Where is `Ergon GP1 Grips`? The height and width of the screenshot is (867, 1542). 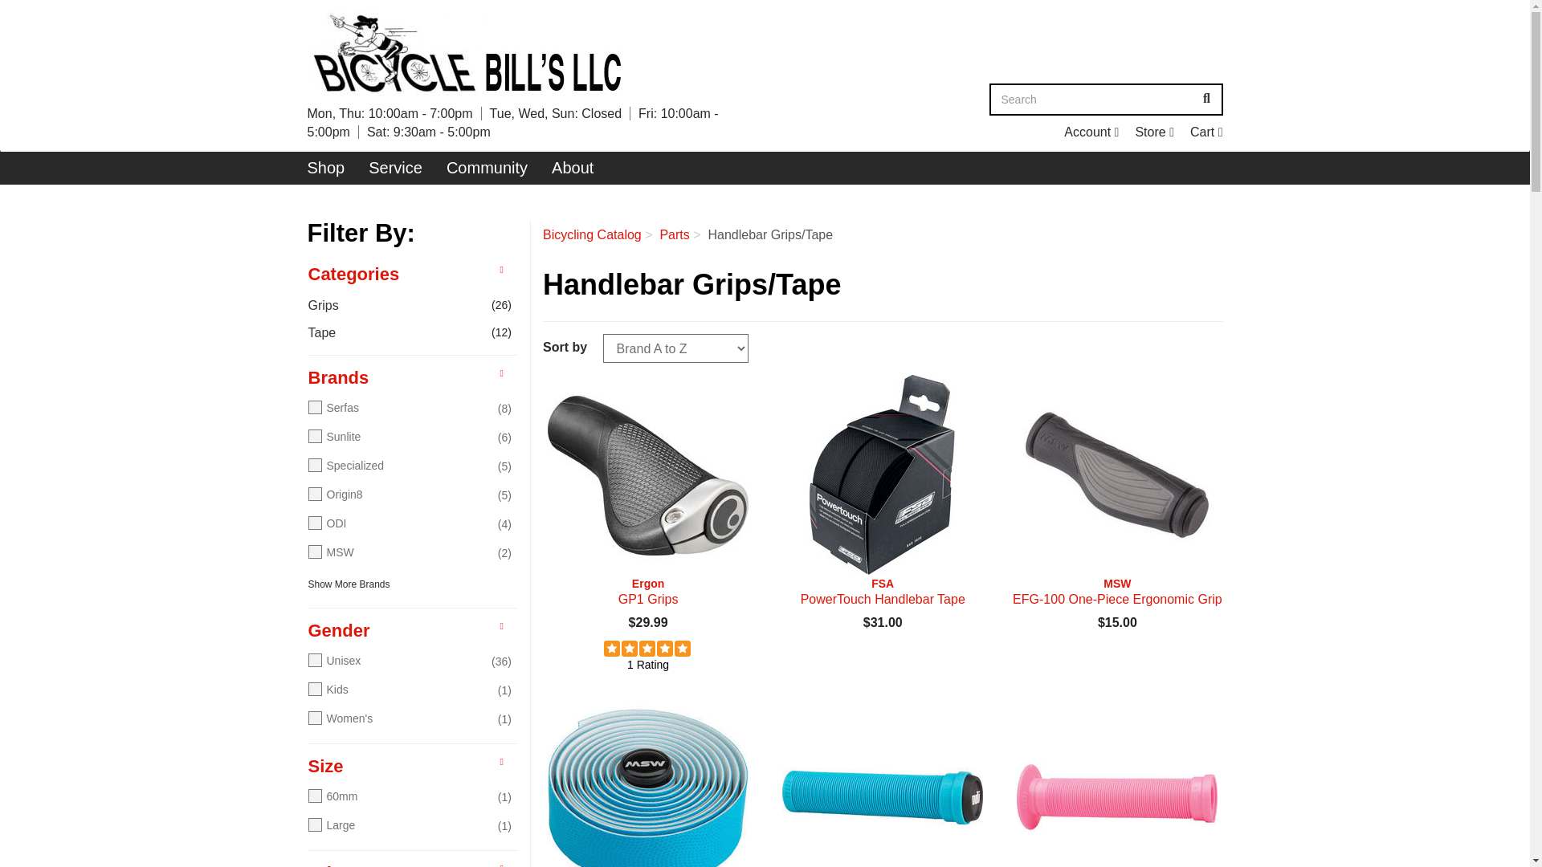 Ergon GP1 Grips is located at coordinates (1206, 132).